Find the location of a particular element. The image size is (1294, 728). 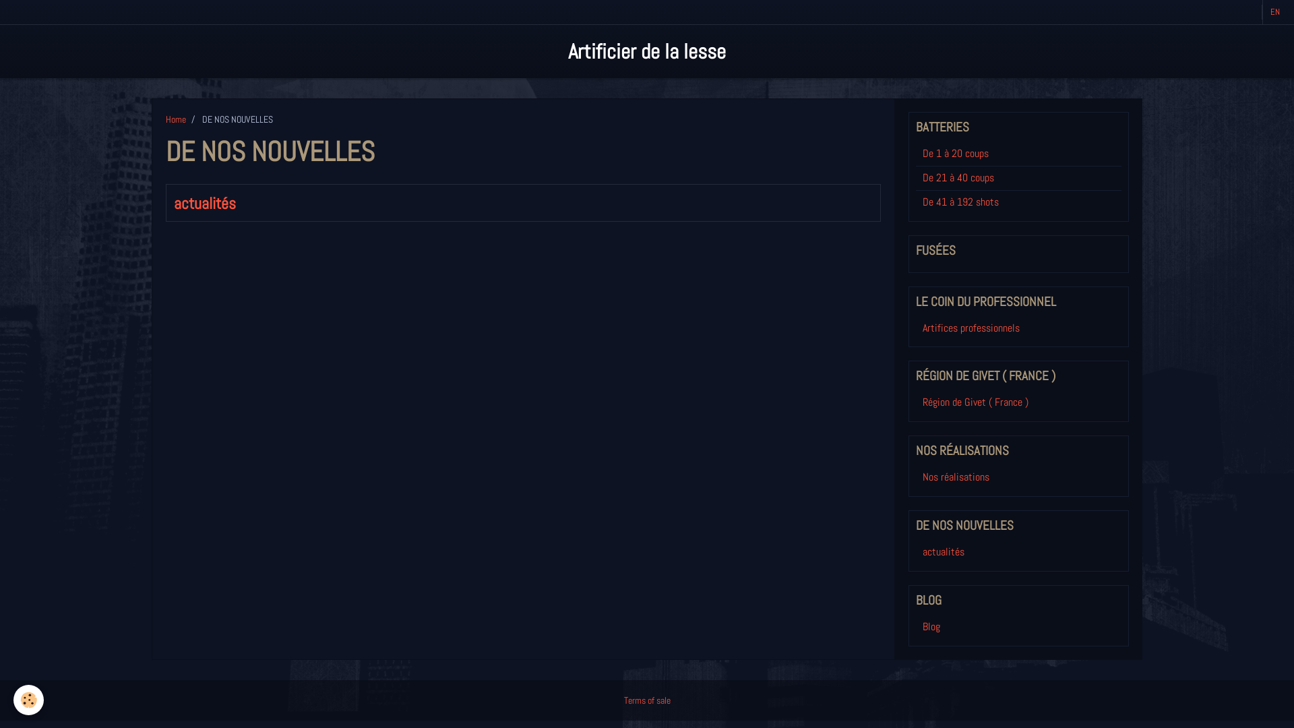

Terms of sale is located at coordinates (647, 700).